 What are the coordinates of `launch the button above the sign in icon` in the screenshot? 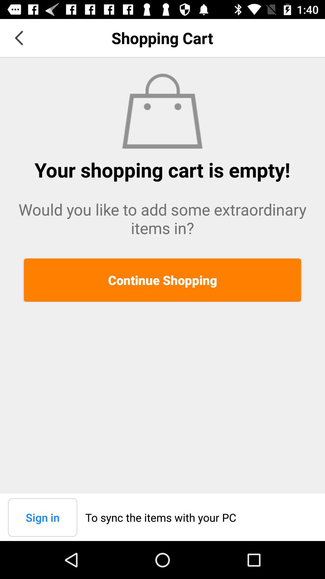 It's located at (162, 280).